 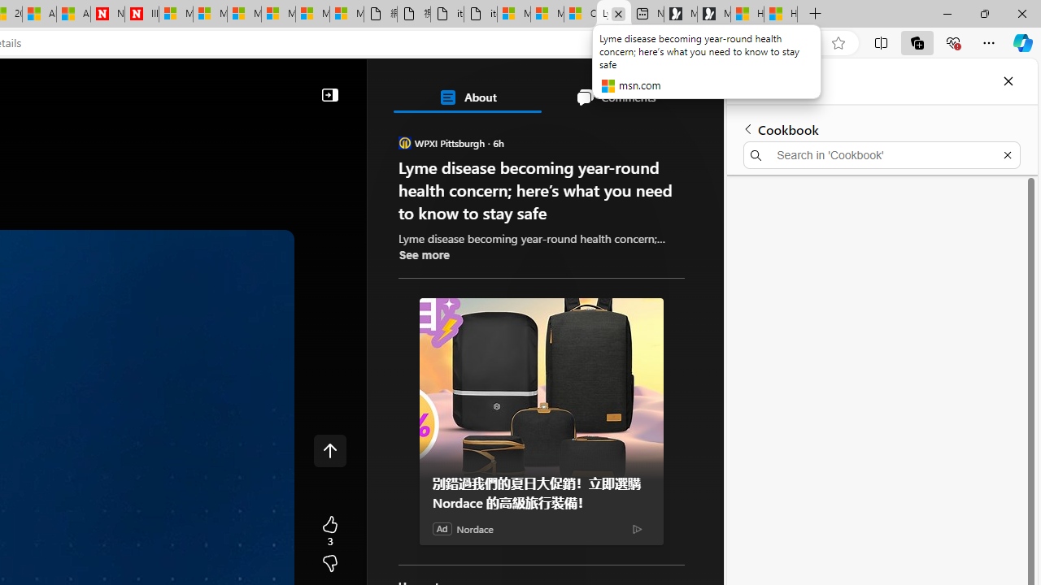 I want to click on Exit search, so click(x=1007, y=154).